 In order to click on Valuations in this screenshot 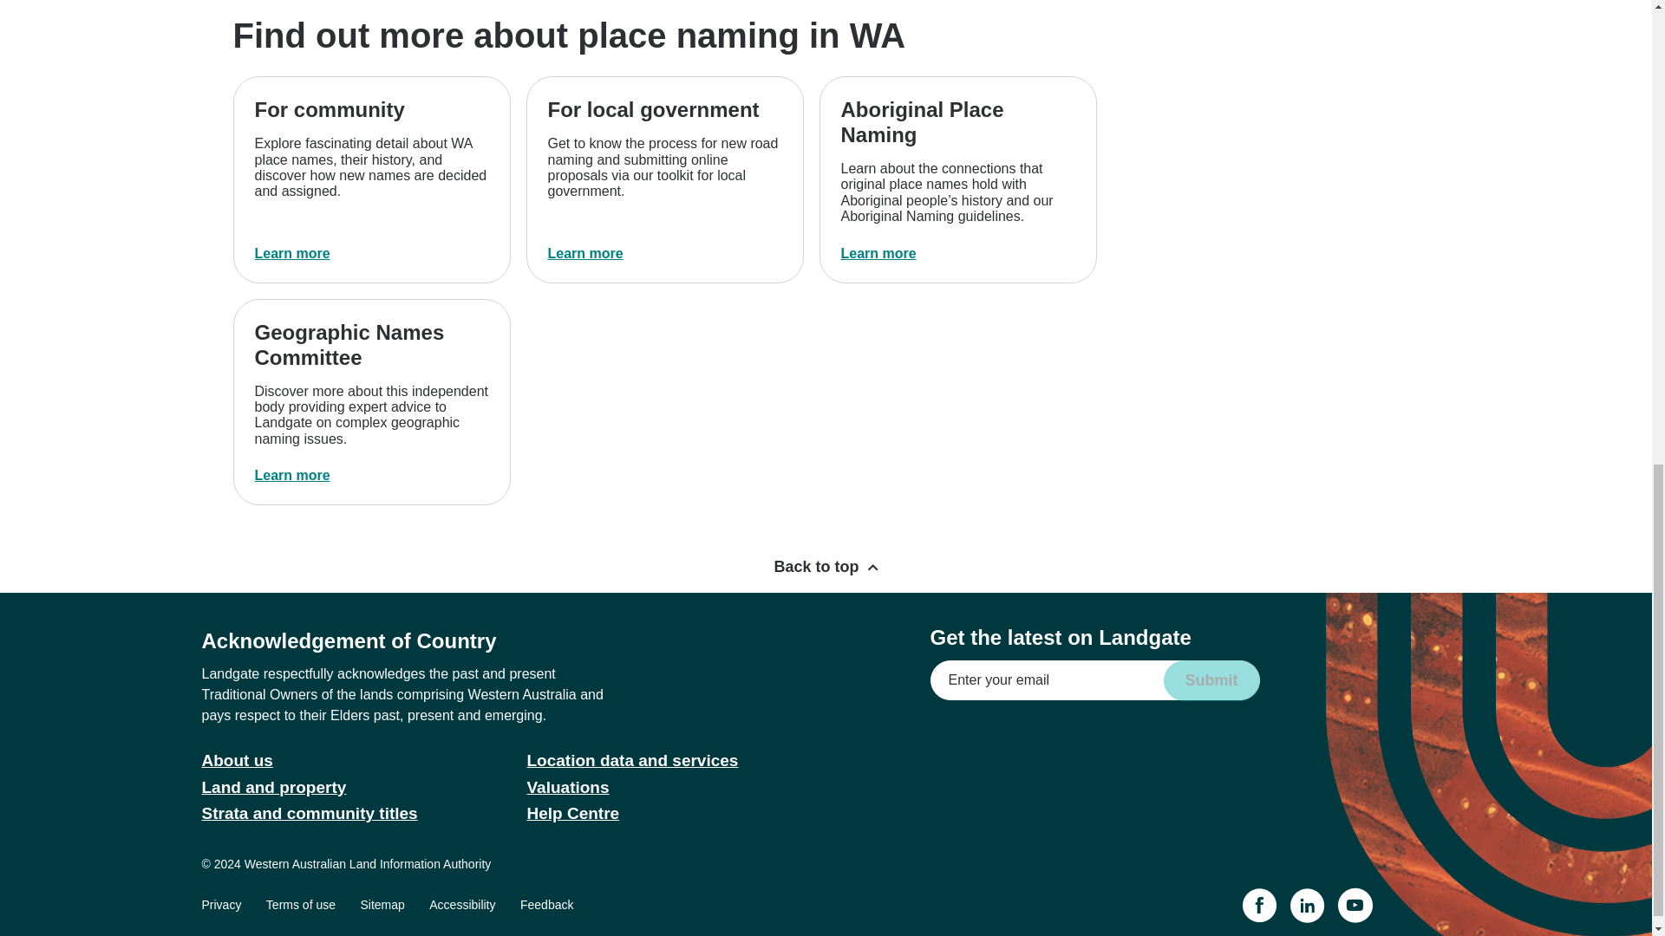, I will do `click(568, 787)`.